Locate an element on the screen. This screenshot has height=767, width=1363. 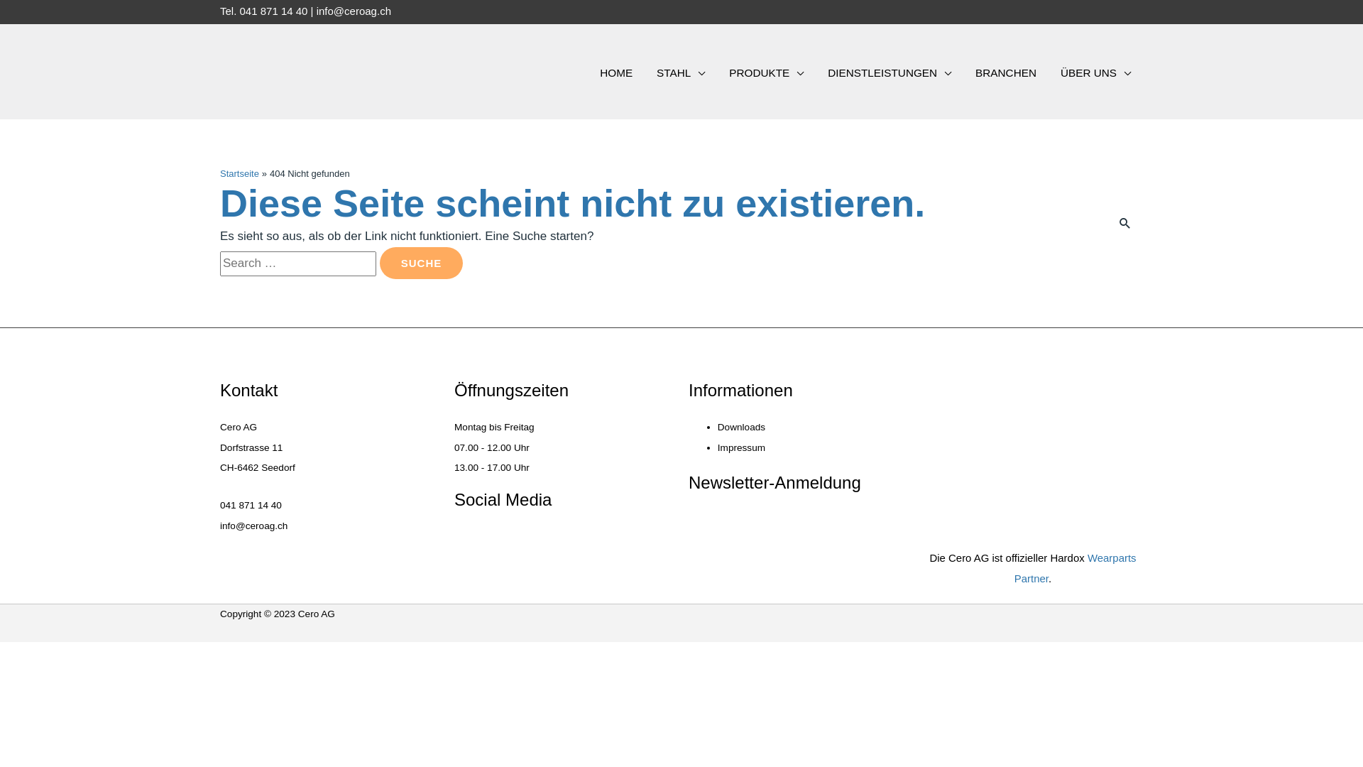
PRODUKTE is located at coordinates (766, 74).